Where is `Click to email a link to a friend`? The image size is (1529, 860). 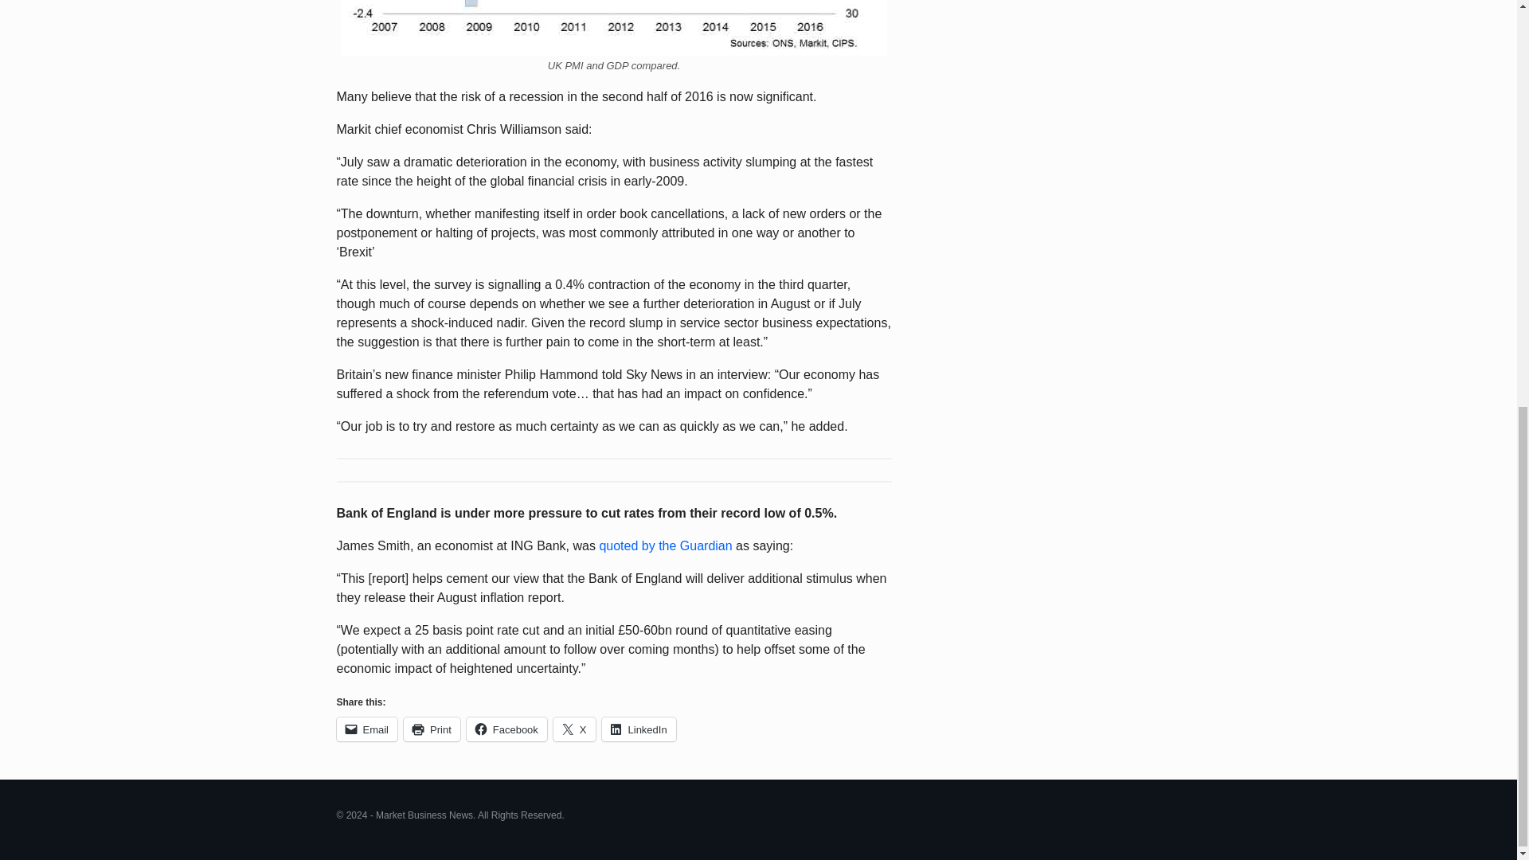
Click to email a link to a friend is located at coordinates (366, 729).